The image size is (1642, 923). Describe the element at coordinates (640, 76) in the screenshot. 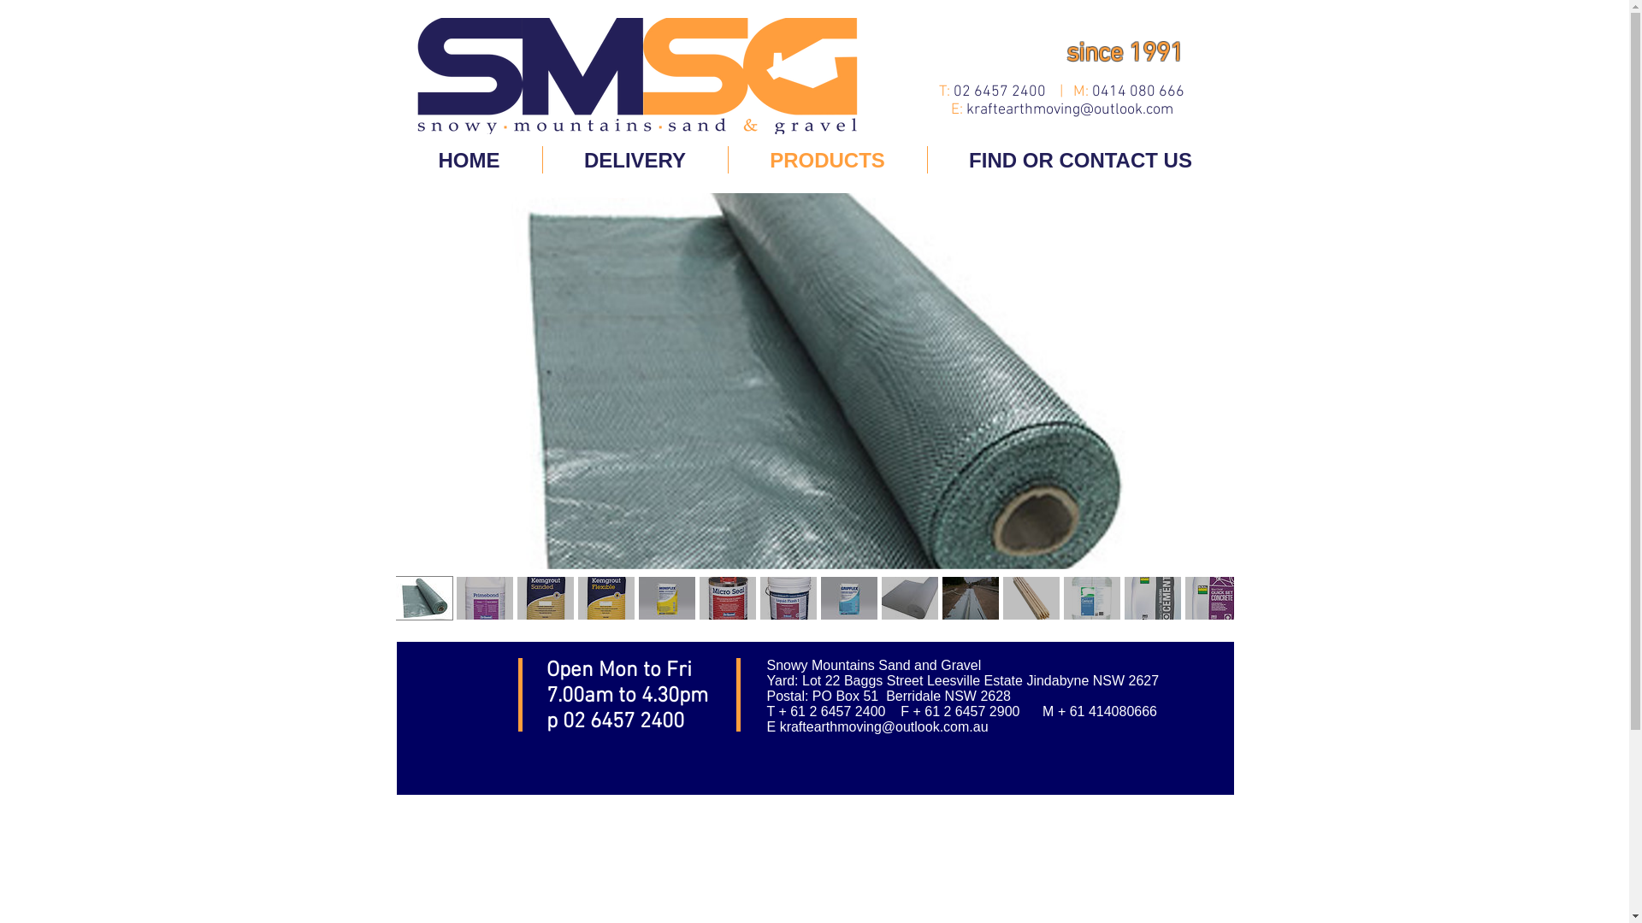

I see `Snowy Mountains Sand and Gravel Logo` at that location.